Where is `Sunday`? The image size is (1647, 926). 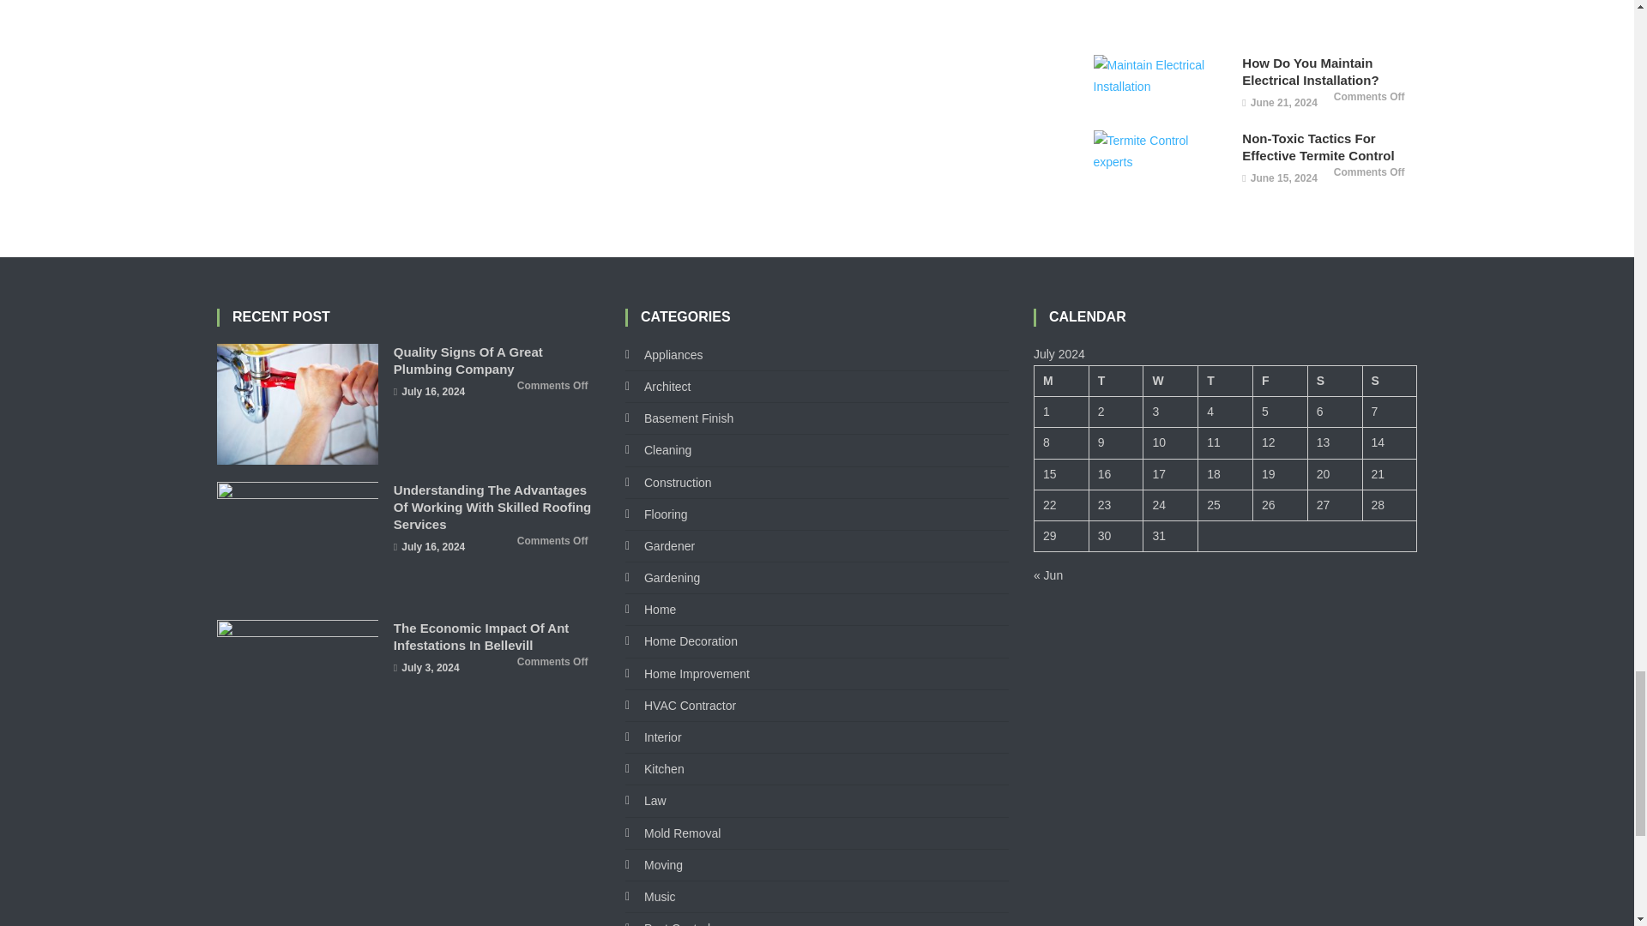
Sunday is located at coordinates (1389, 381).